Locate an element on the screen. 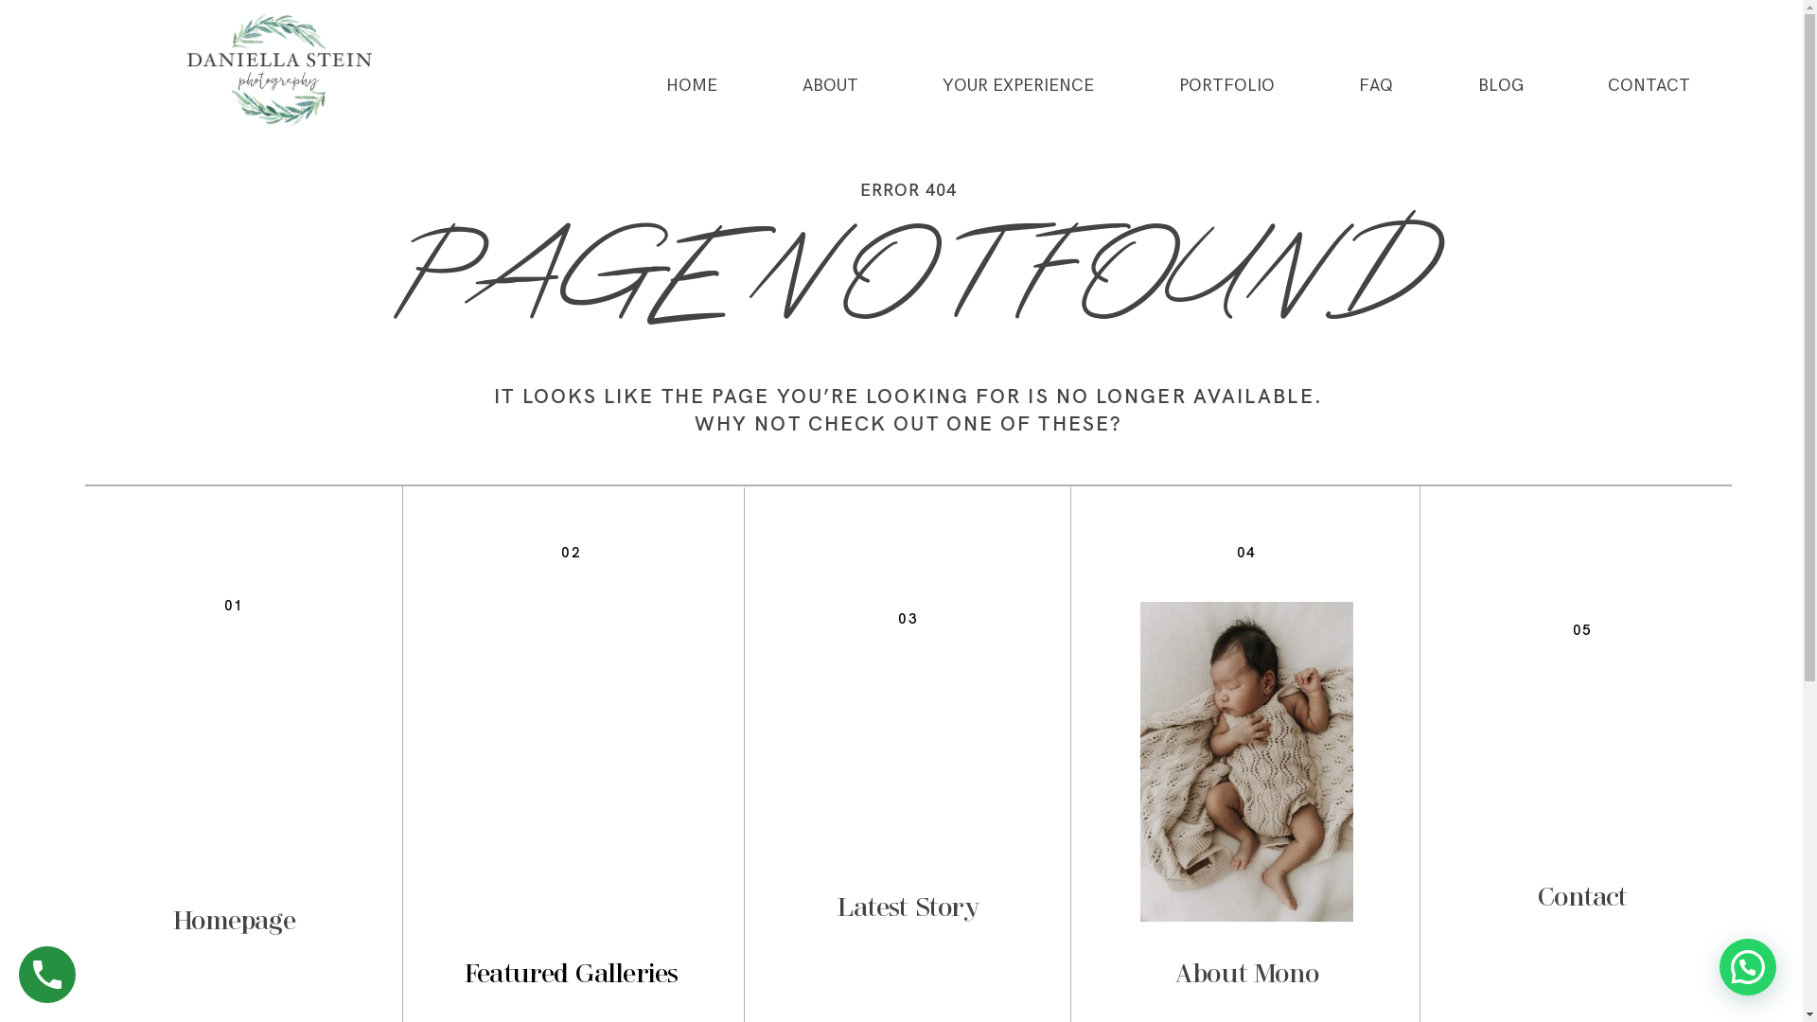 This screenshot has height=1022, width=1817. HOME is located at coordinates (692, 86).